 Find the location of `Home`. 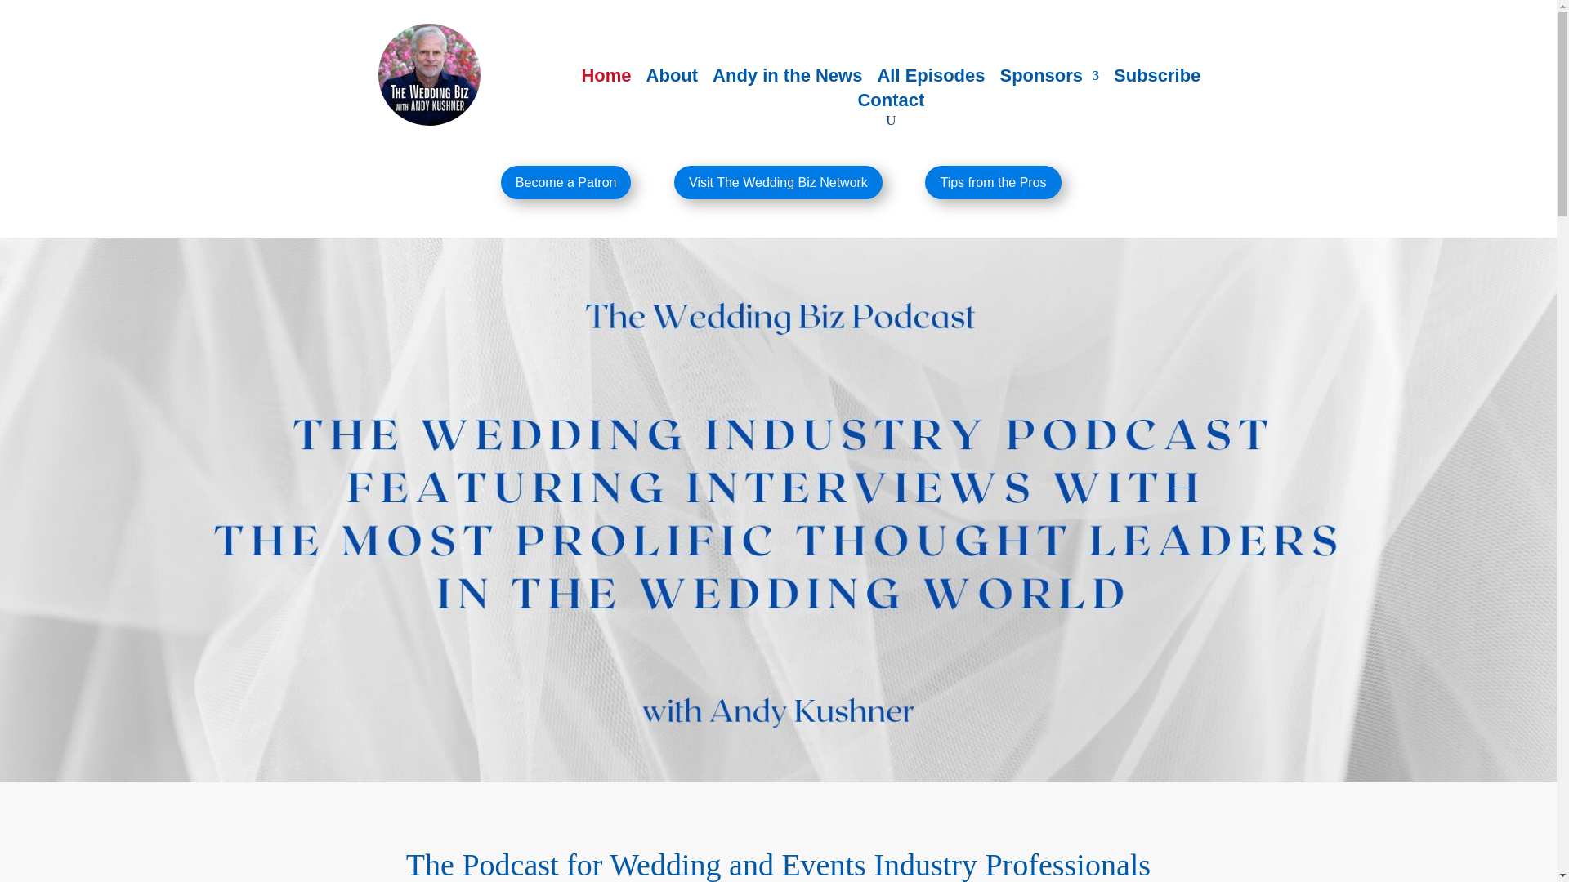

Home is located at coordinates (605, 79).